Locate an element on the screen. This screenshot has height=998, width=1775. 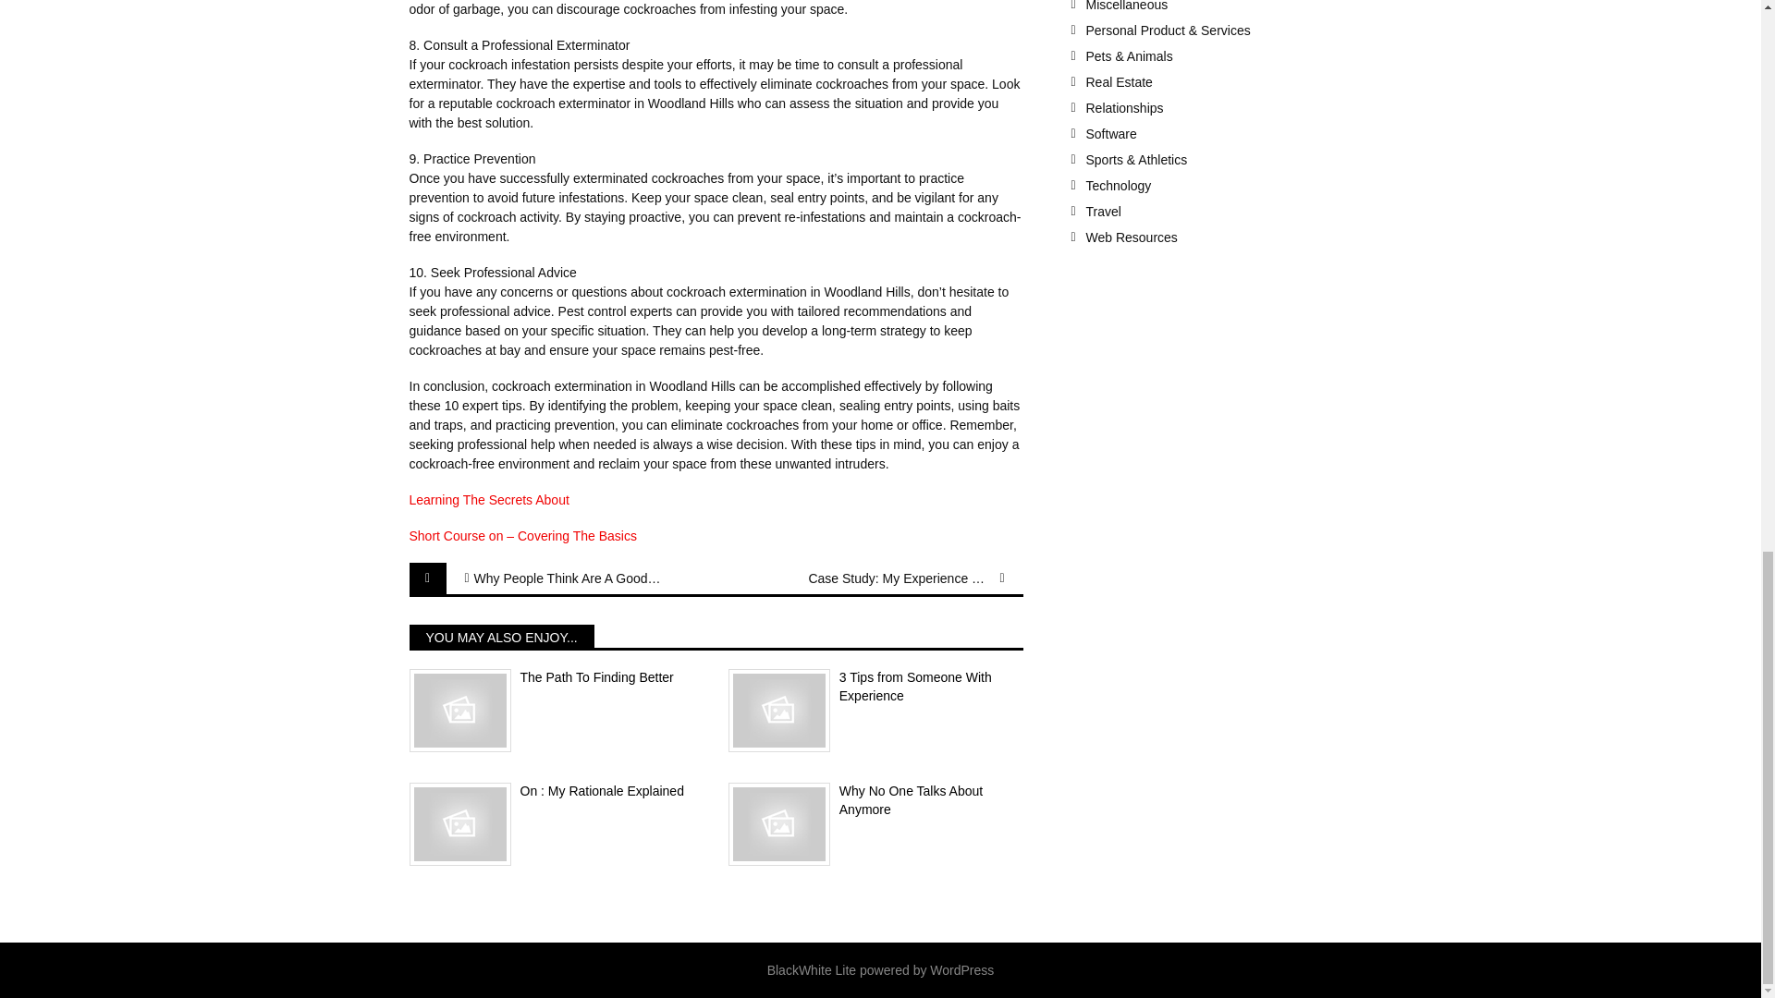
Why No One Talks About Anymore is located at coordinates (875, 800).